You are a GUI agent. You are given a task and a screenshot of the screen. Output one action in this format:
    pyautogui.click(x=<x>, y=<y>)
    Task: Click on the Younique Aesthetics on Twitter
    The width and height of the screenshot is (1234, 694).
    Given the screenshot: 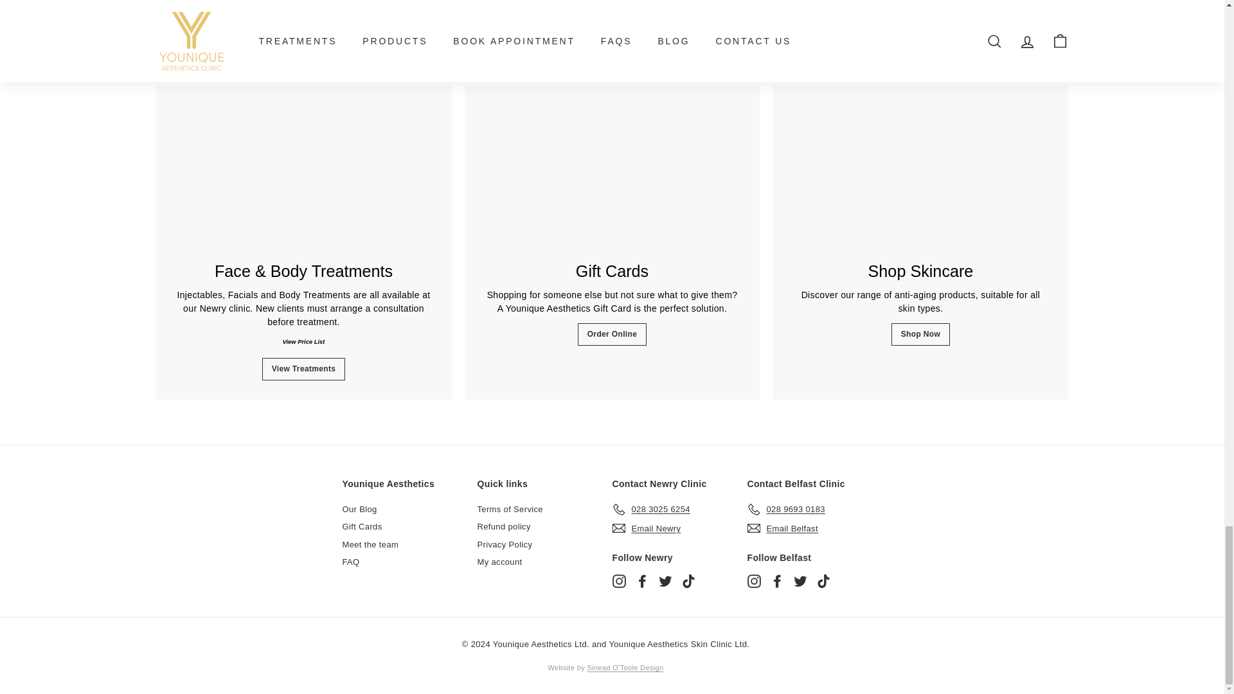 What is the action you would take?
    pyautogui.click(x=800, y=581)
    